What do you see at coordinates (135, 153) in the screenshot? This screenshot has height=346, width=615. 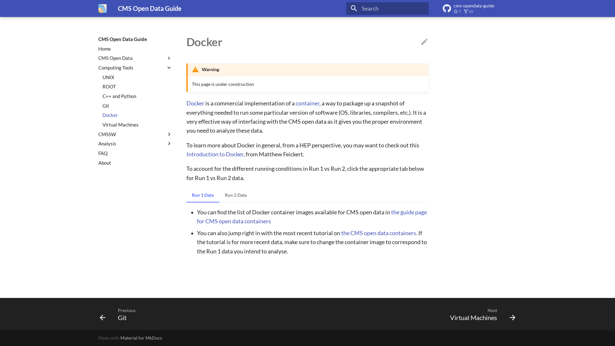 I see `FAQ` at bounding box center [135, 153].